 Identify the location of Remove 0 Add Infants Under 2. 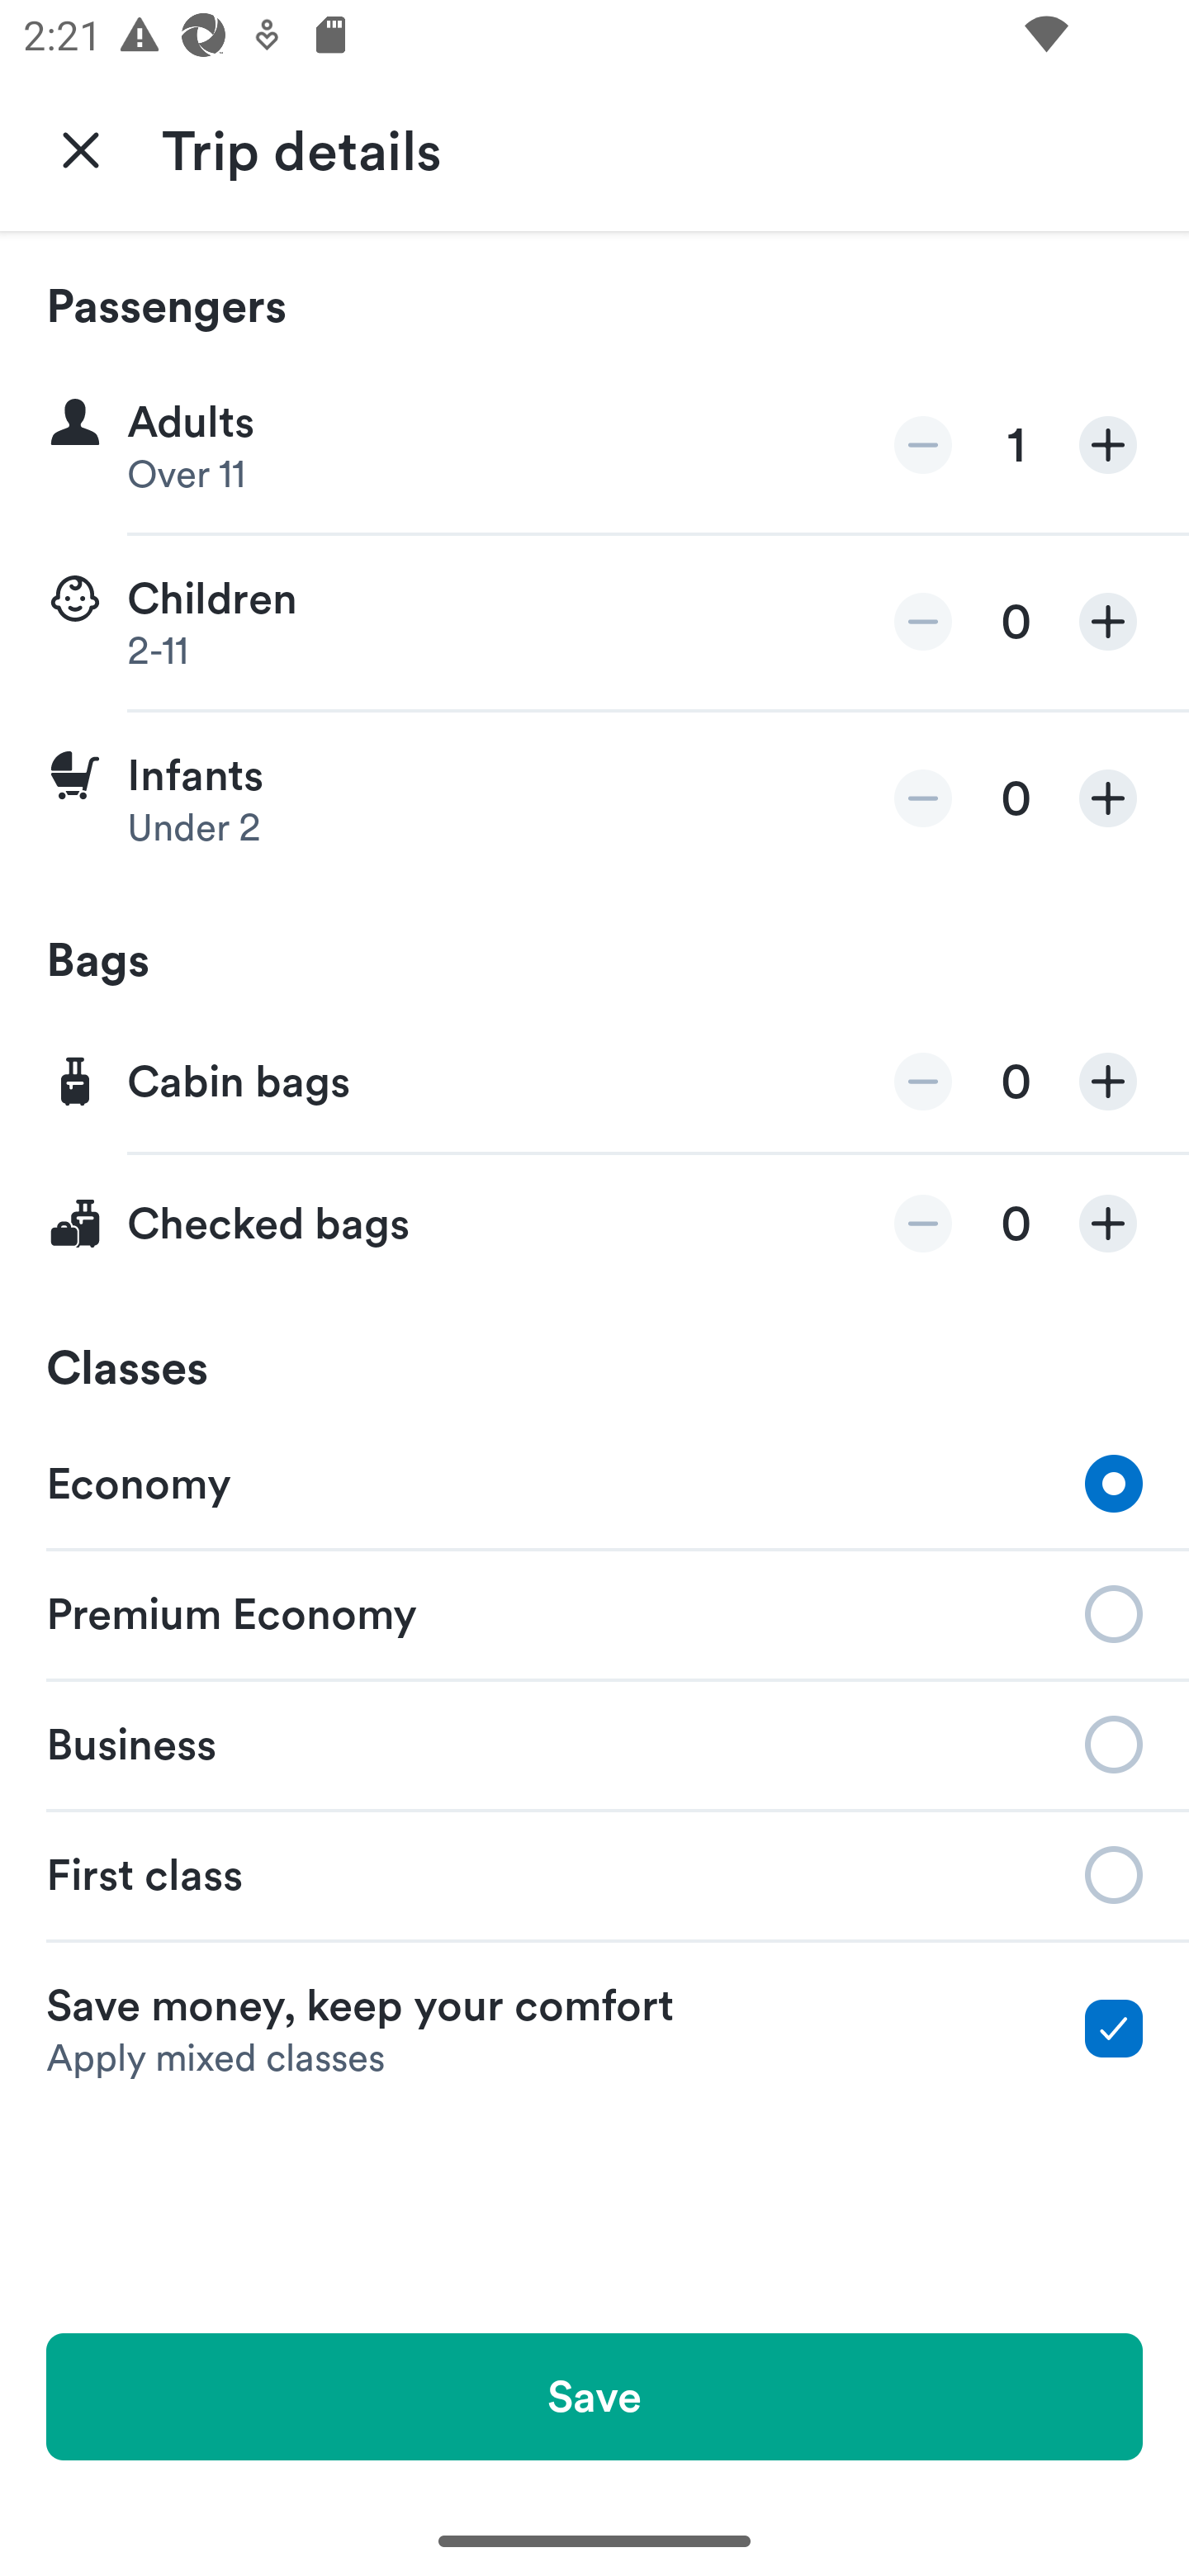
(594, 798).